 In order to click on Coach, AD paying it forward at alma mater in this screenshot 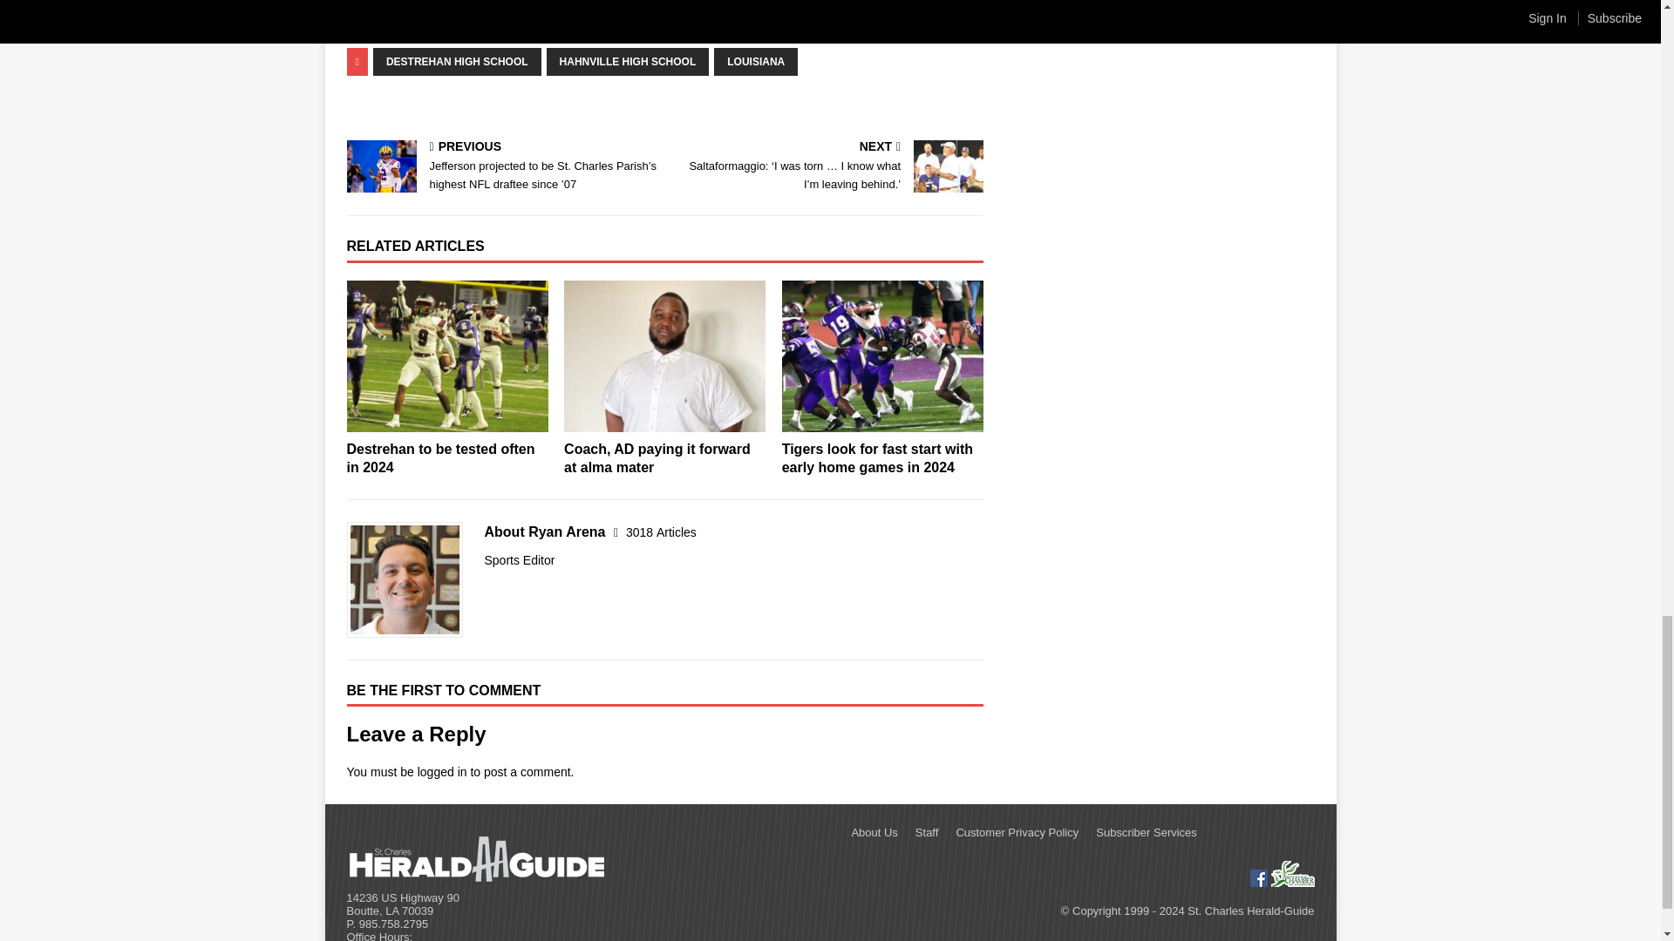, I will do `click(657, 458)`.